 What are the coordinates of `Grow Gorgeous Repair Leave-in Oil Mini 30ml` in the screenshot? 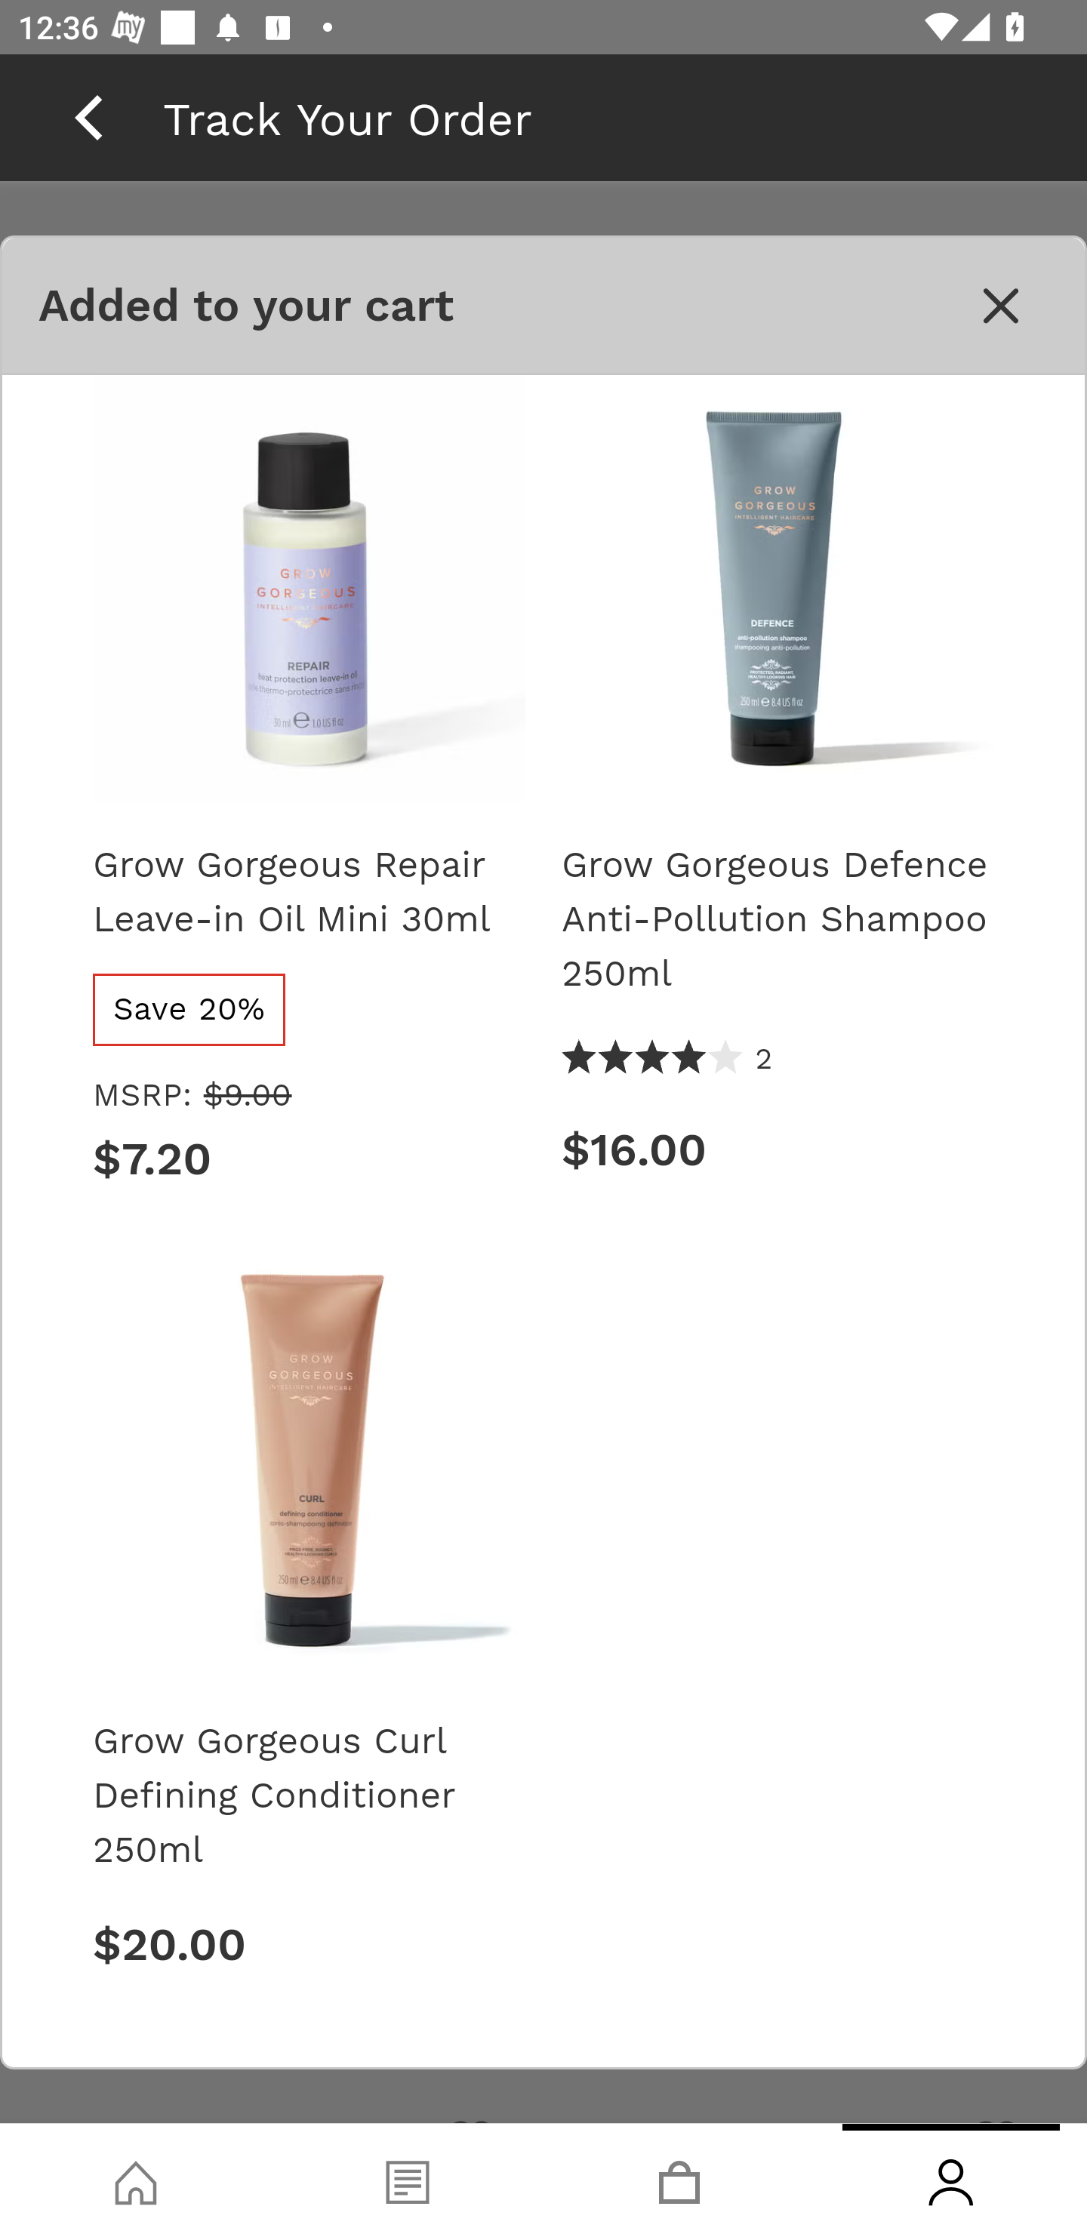 It's located at (308, 891).